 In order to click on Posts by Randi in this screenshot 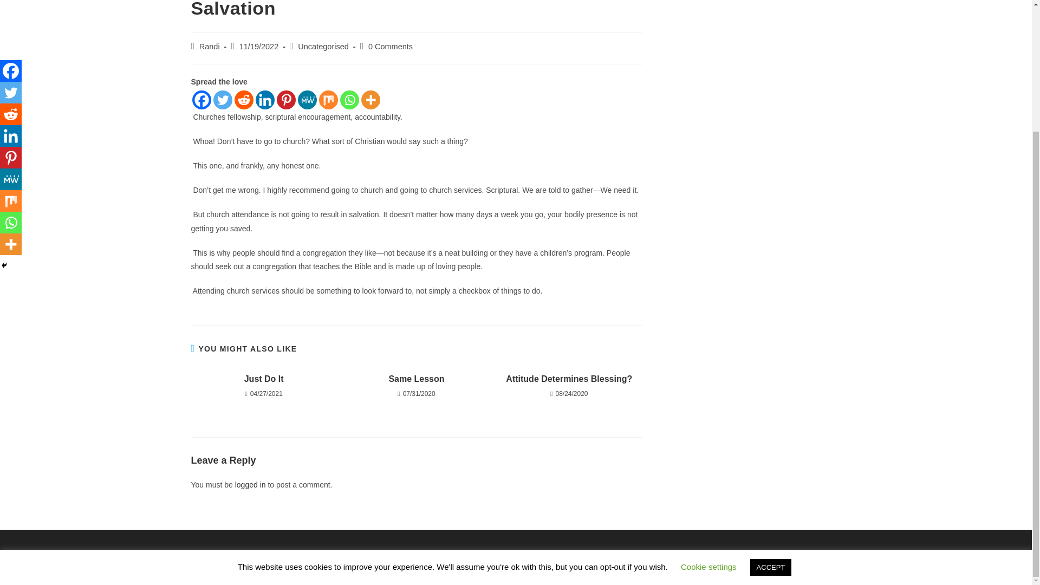, I will do `click(209, 46)`.